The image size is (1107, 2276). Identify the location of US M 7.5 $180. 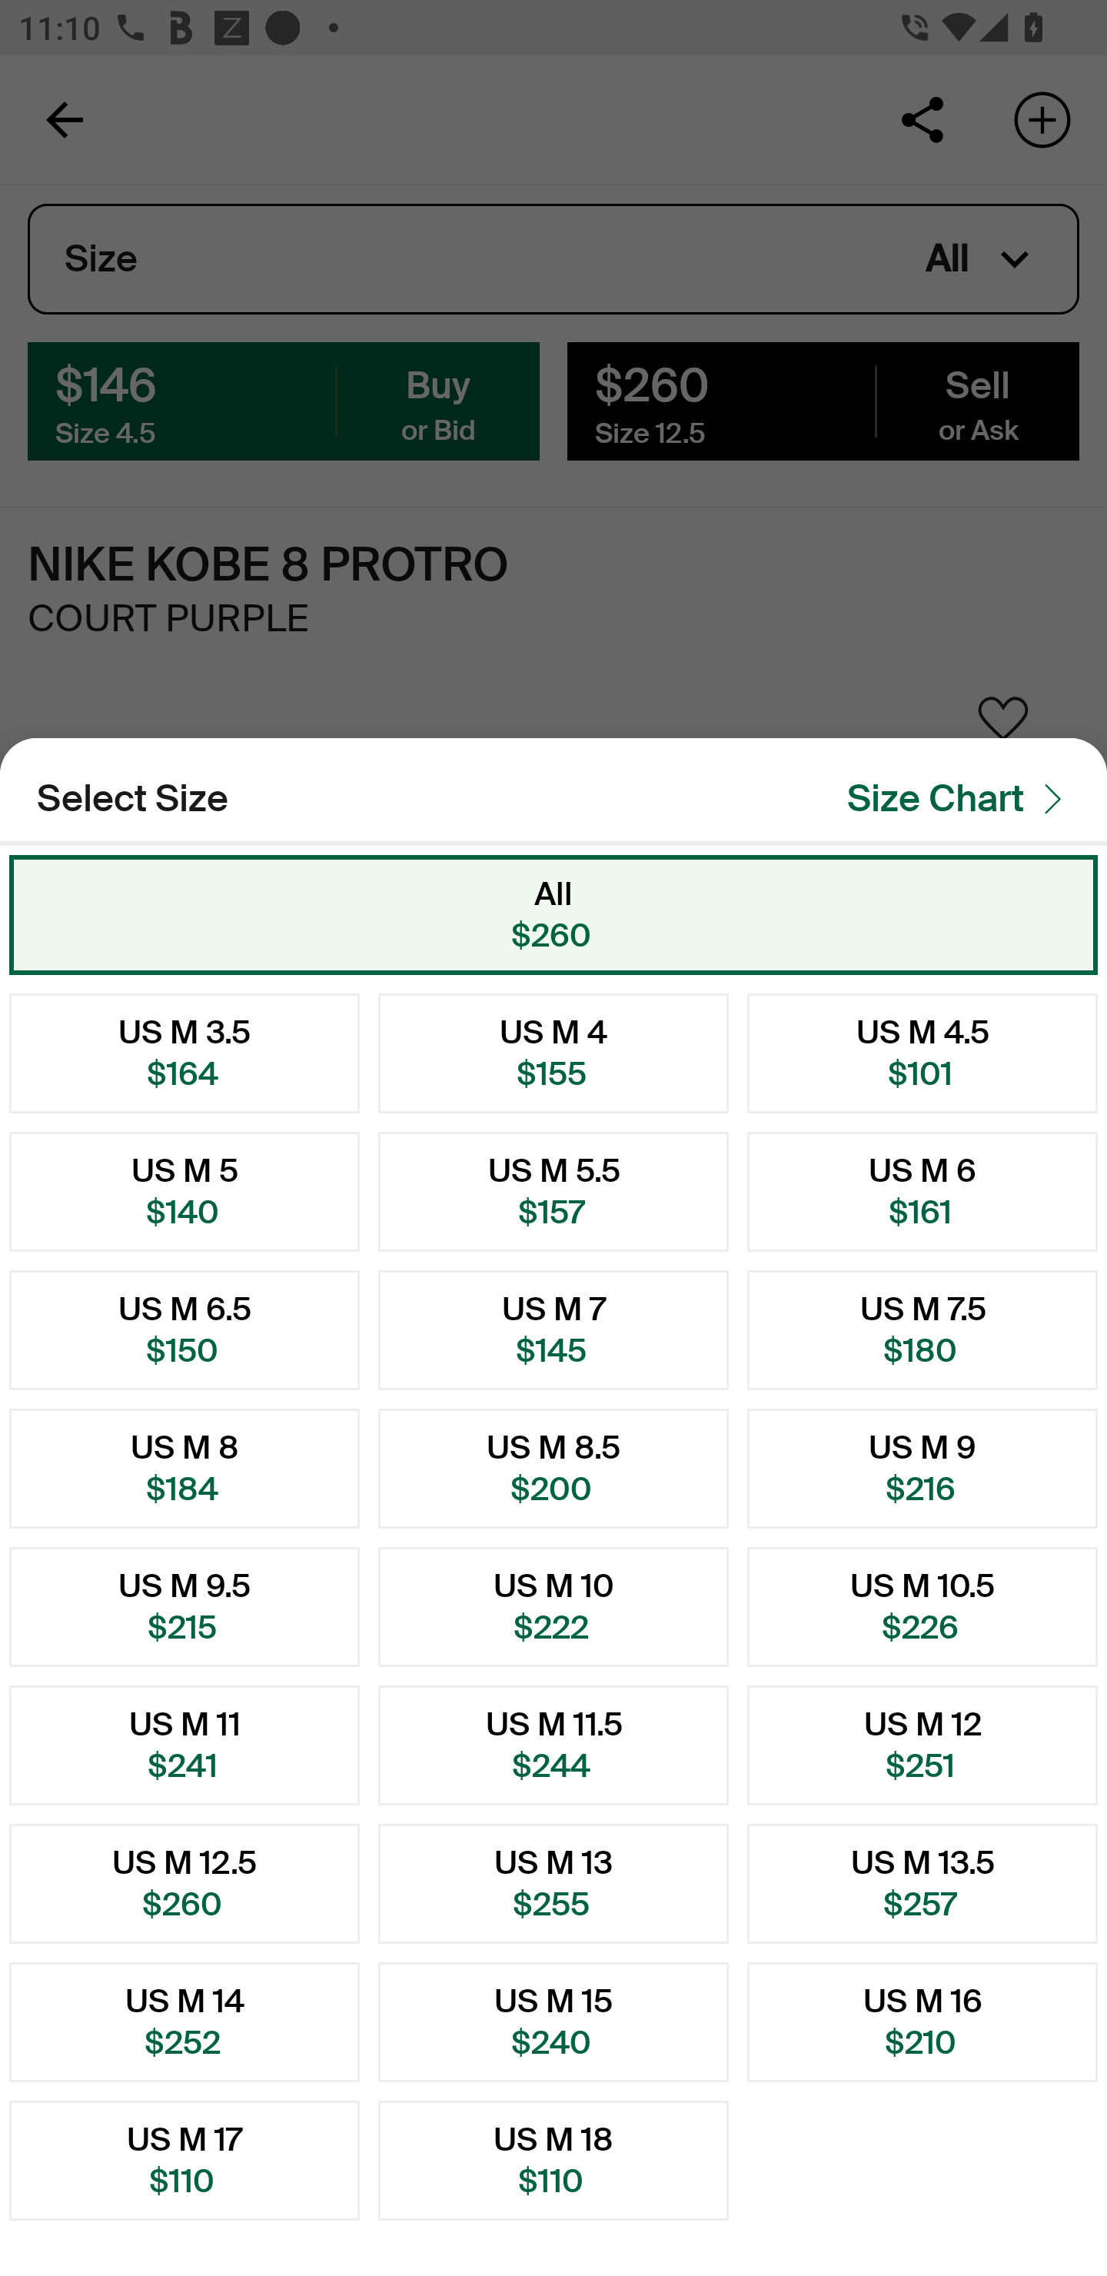
(922, 1330).